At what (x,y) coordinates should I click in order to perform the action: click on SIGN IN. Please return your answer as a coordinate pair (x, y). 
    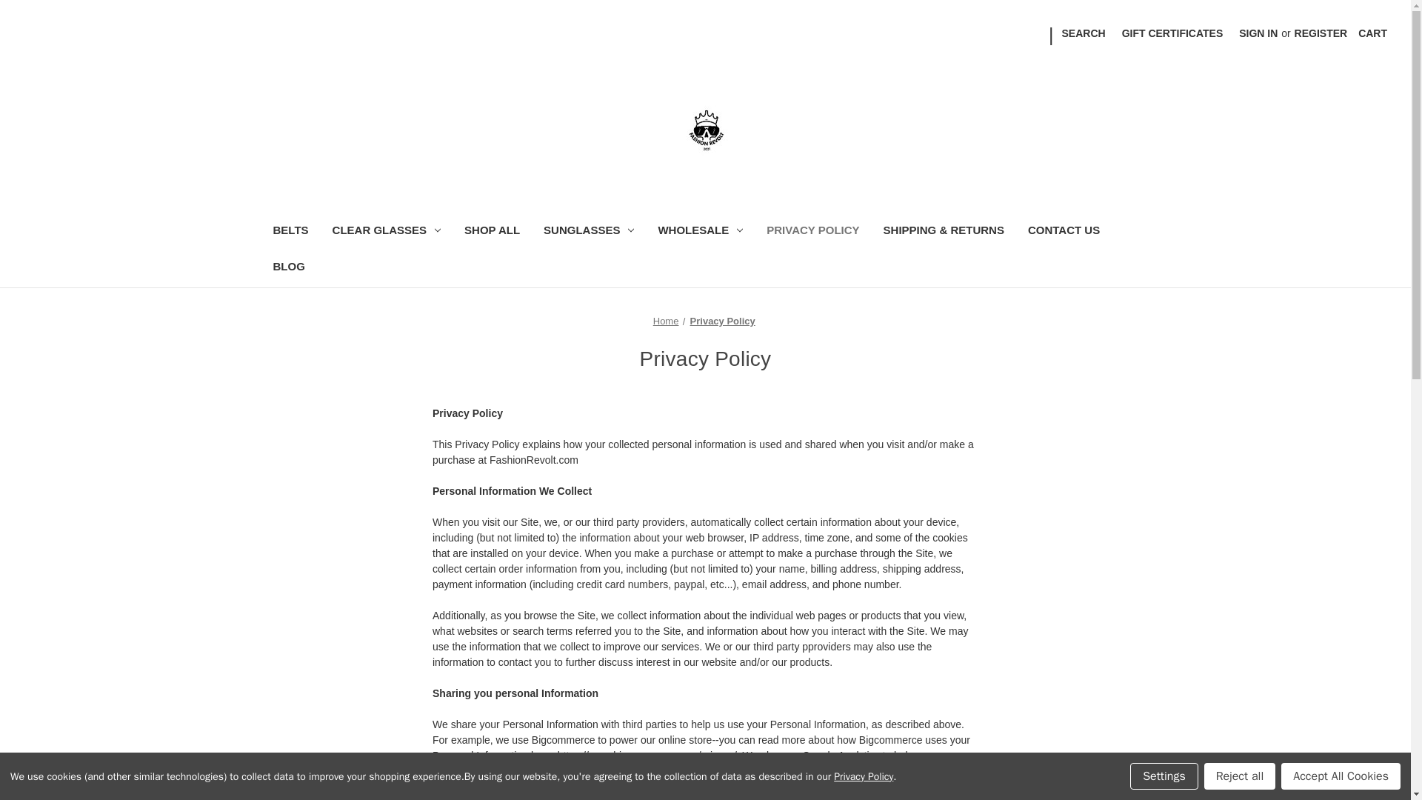
    Looking at the image, I should click on (1258, 33).